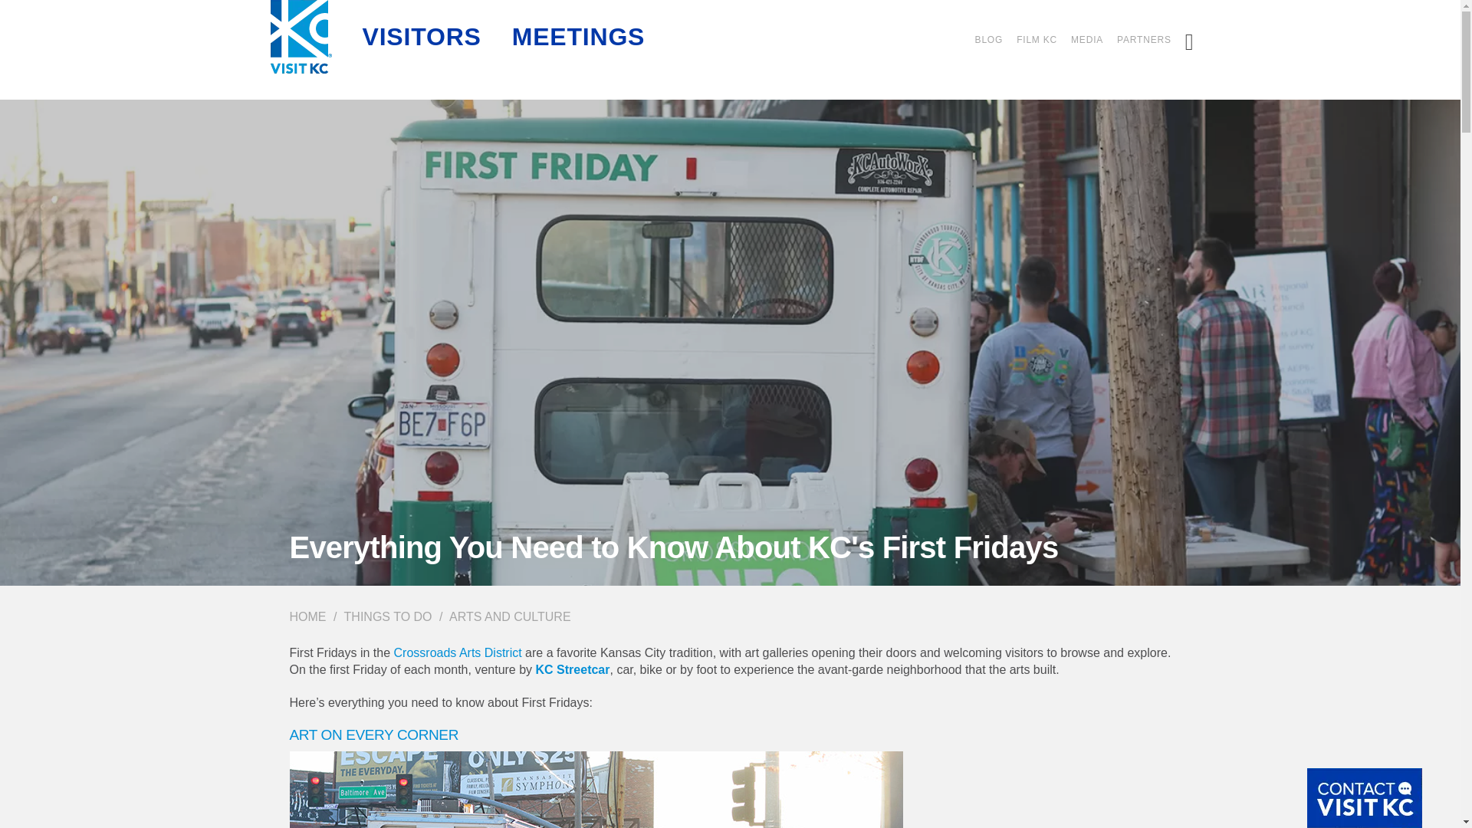  I want to click on MEETINGS, so click(579, 25).